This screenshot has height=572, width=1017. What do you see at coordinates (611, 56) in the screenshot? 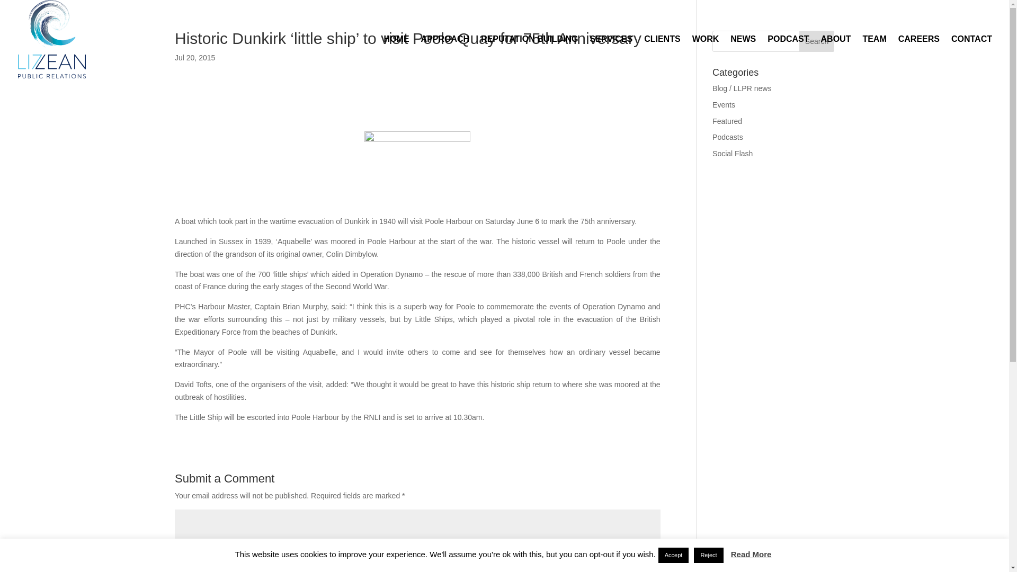
I see `SERVICES` at bounding box center [611, 56].